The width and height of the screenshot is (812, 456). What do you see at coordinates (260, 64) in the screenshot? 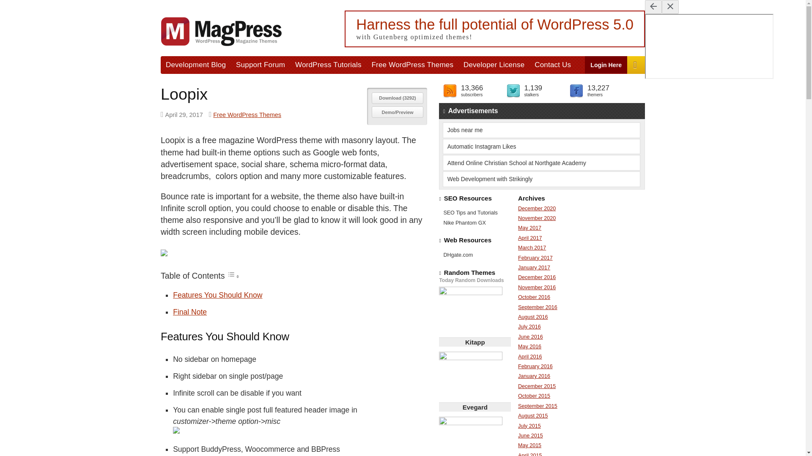
I see `Help and support forum` at bounding box center [260, 64].